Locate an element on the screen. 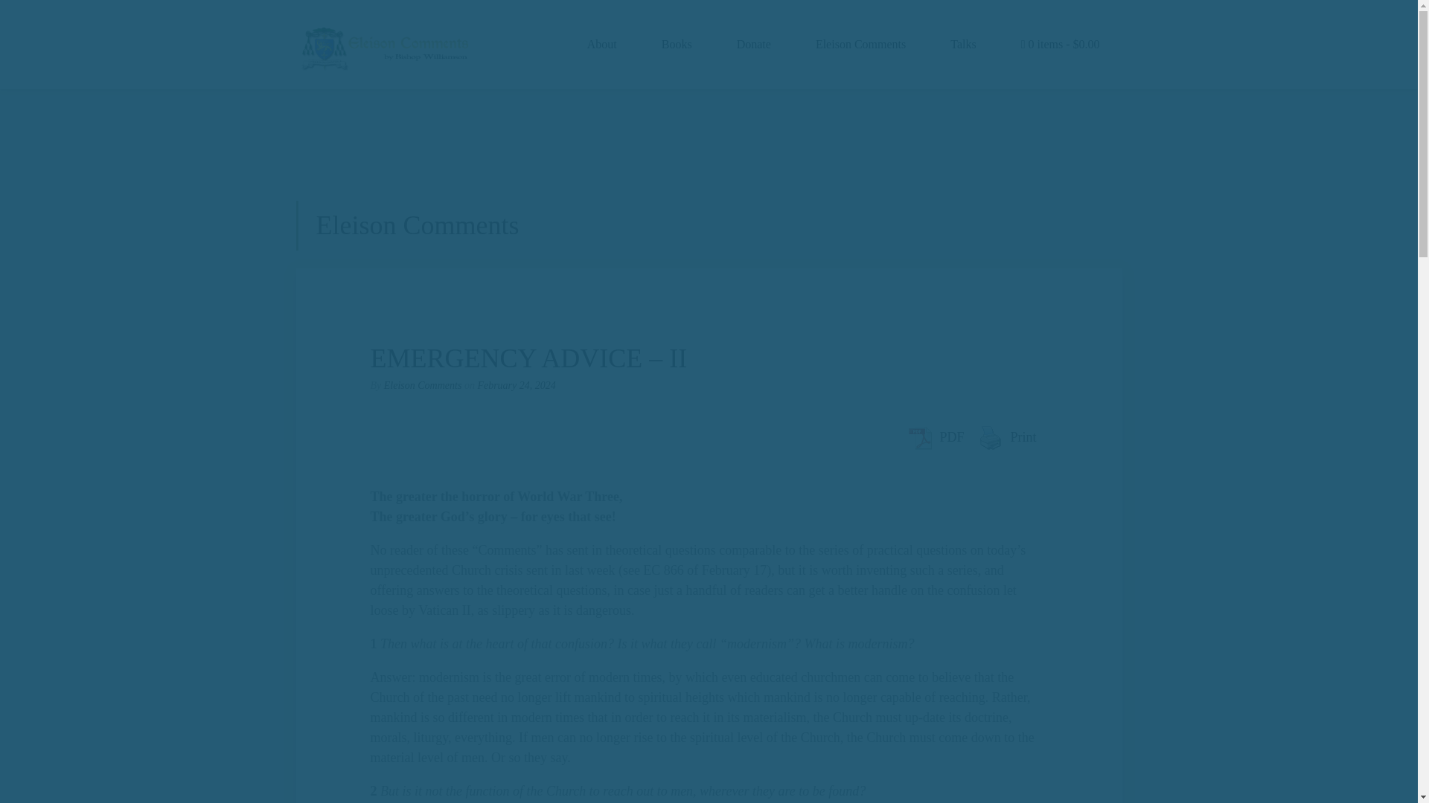 Image resolution: width=1429 pixels, height=803 pixels. Eleison Comments is located at coordinates (423, 385).